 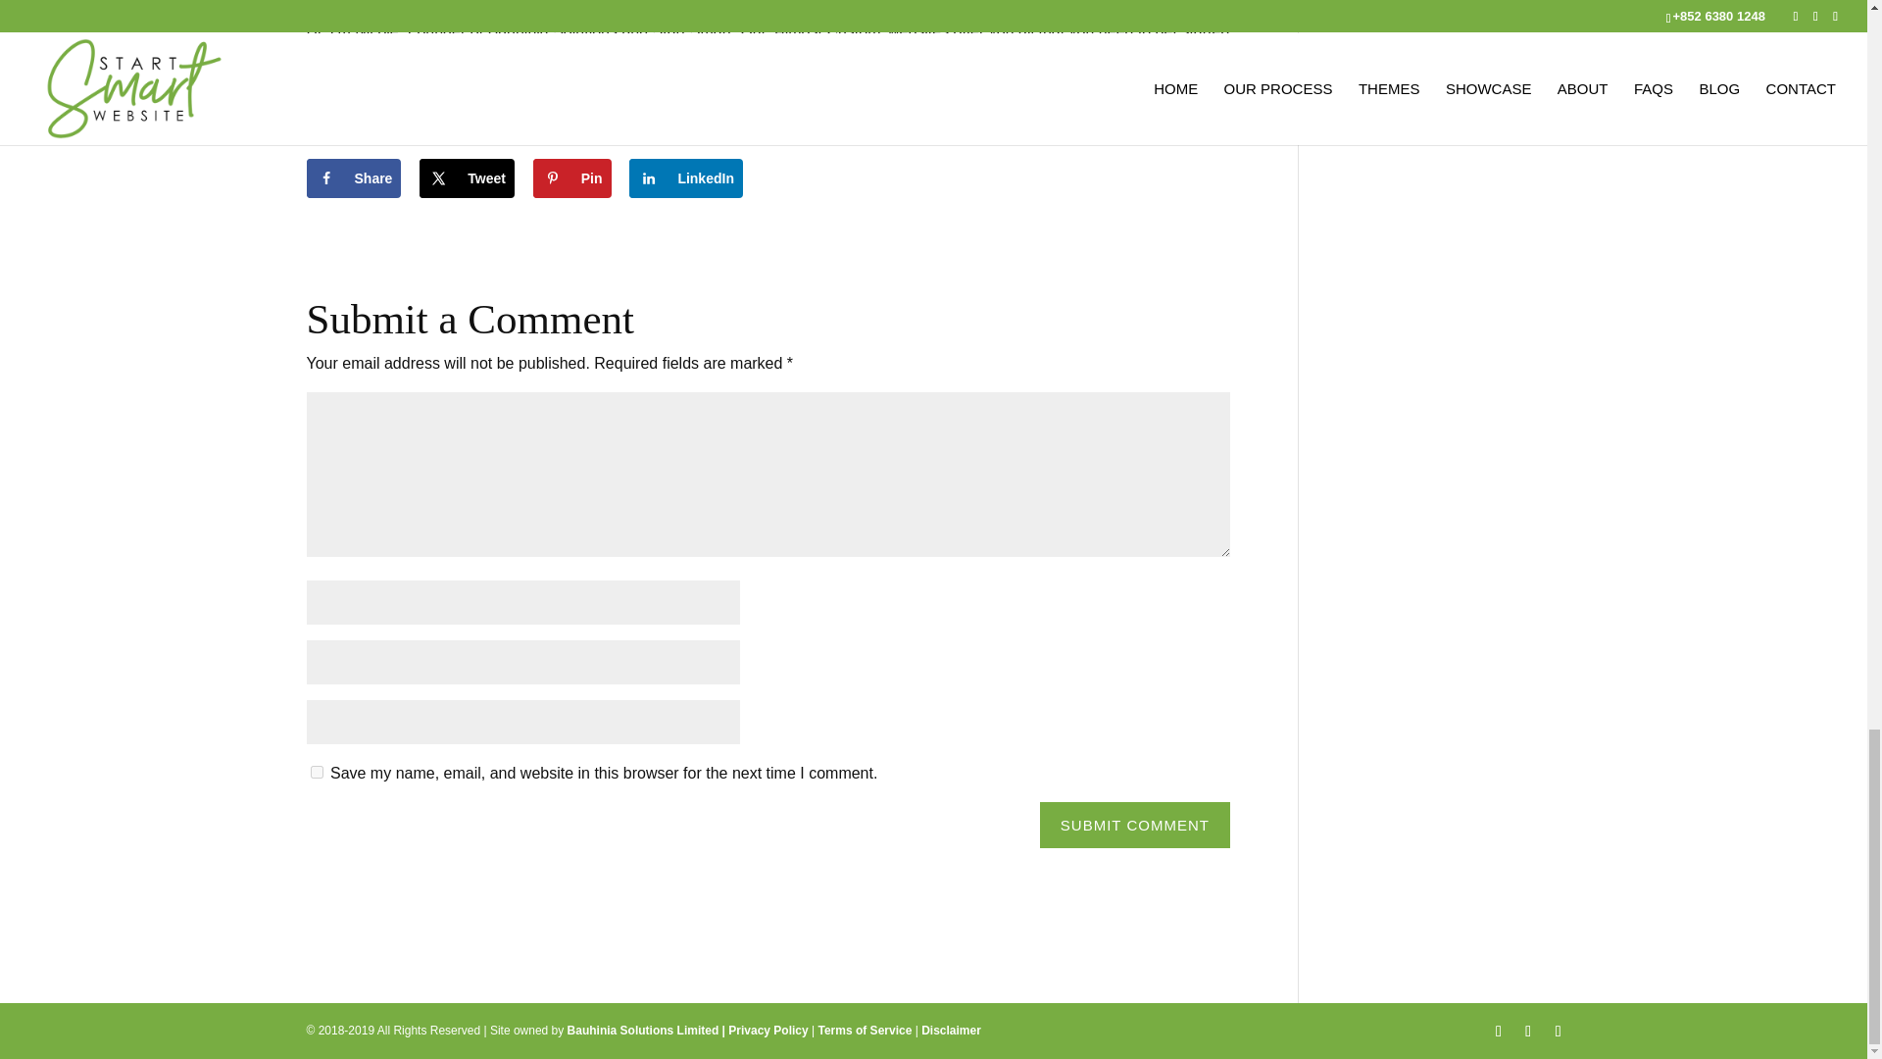 What do you see at coordinates (316, 771) in the screenshot?
I see `yes` at bounding box center [316, 771].